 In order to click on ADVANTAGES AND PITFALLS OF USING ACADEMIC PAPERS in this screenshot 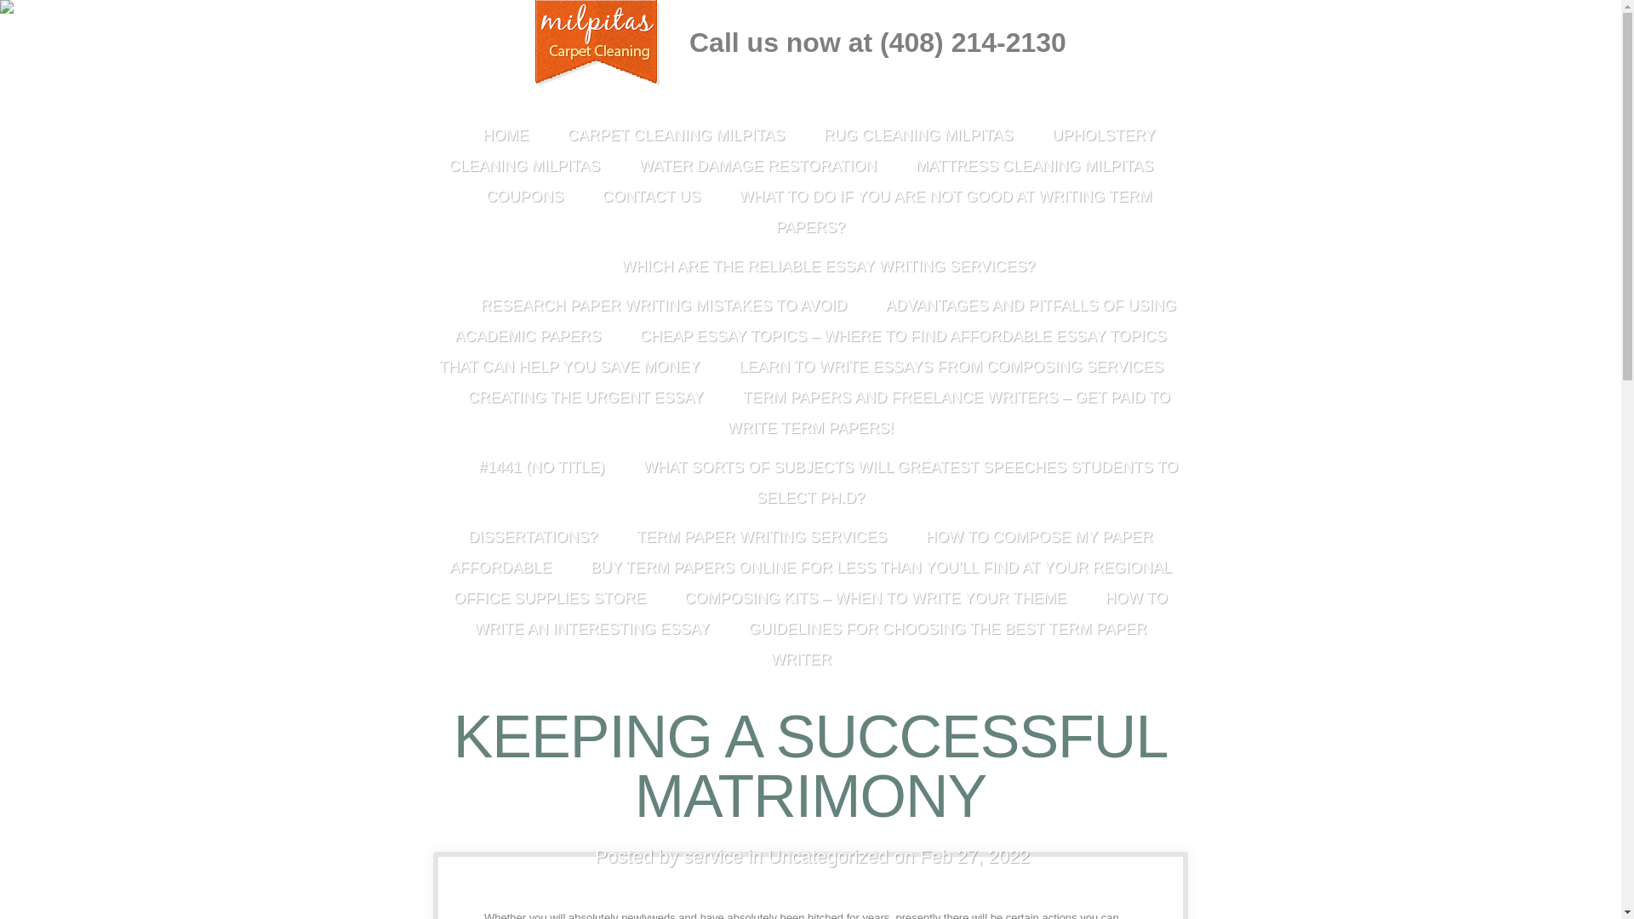, I will do `click(815, 324)`.